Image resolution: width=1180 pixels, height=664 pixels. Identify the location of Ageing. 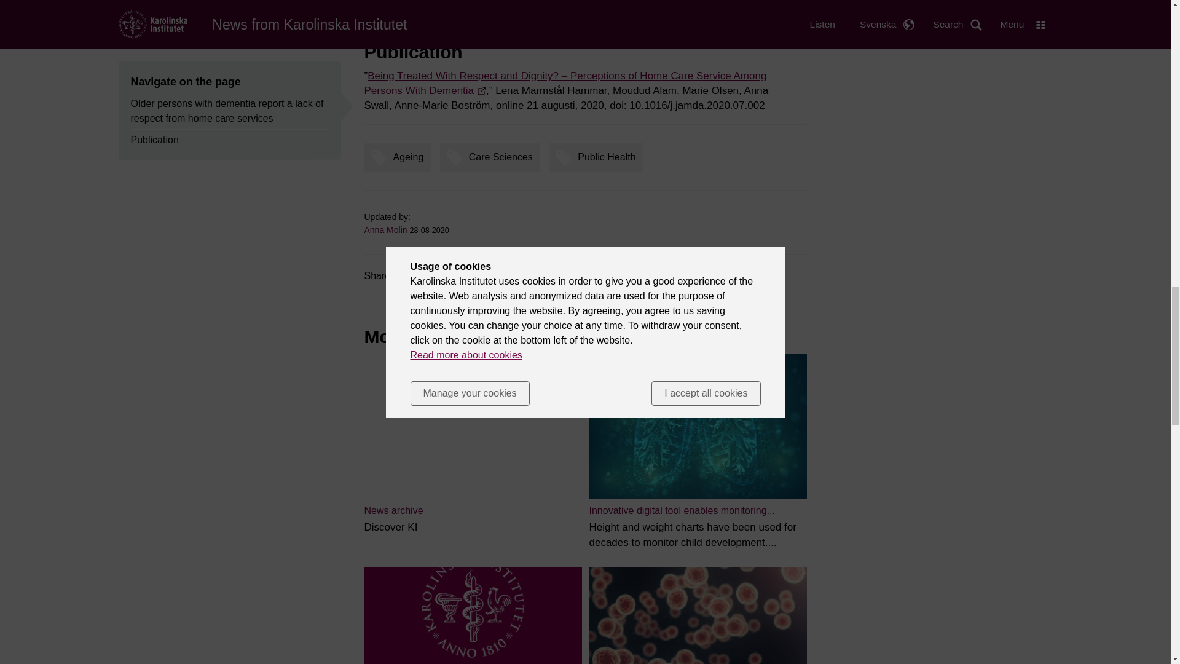
(399, 157).